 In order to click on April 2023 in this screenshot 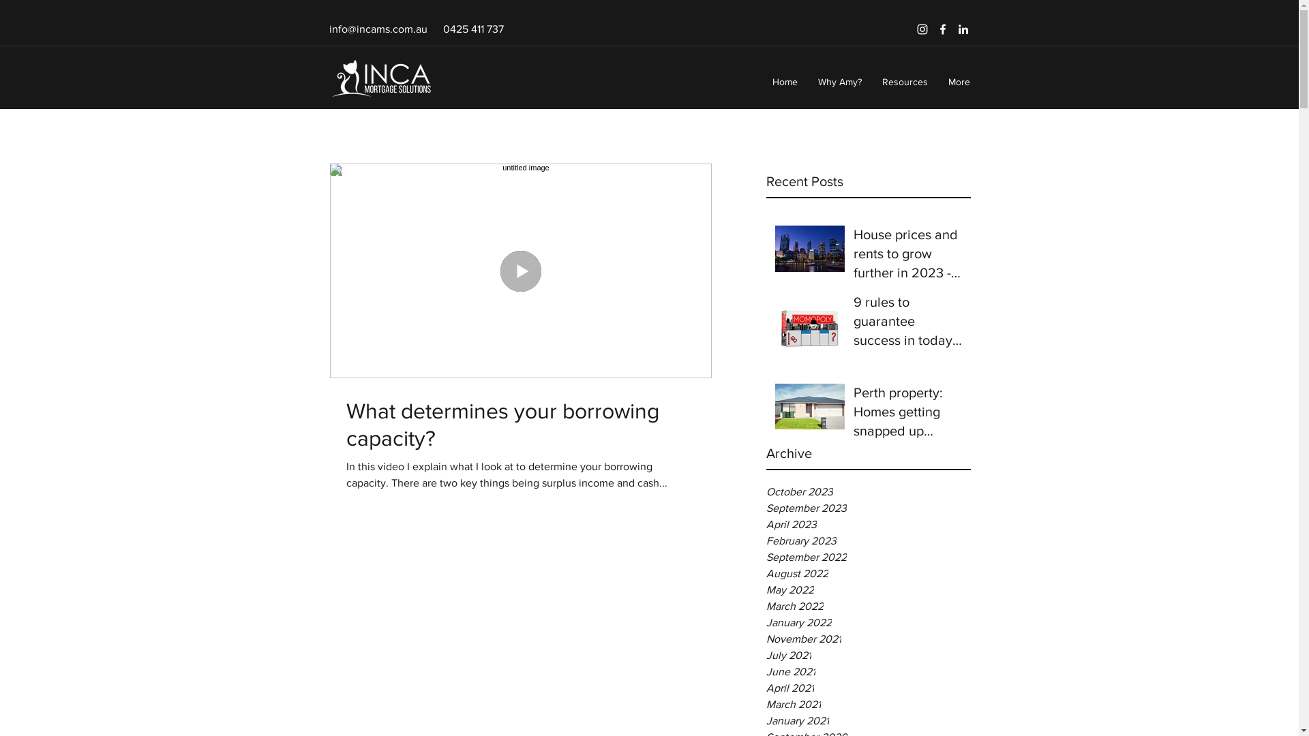, I will do `click(869, 525)`.